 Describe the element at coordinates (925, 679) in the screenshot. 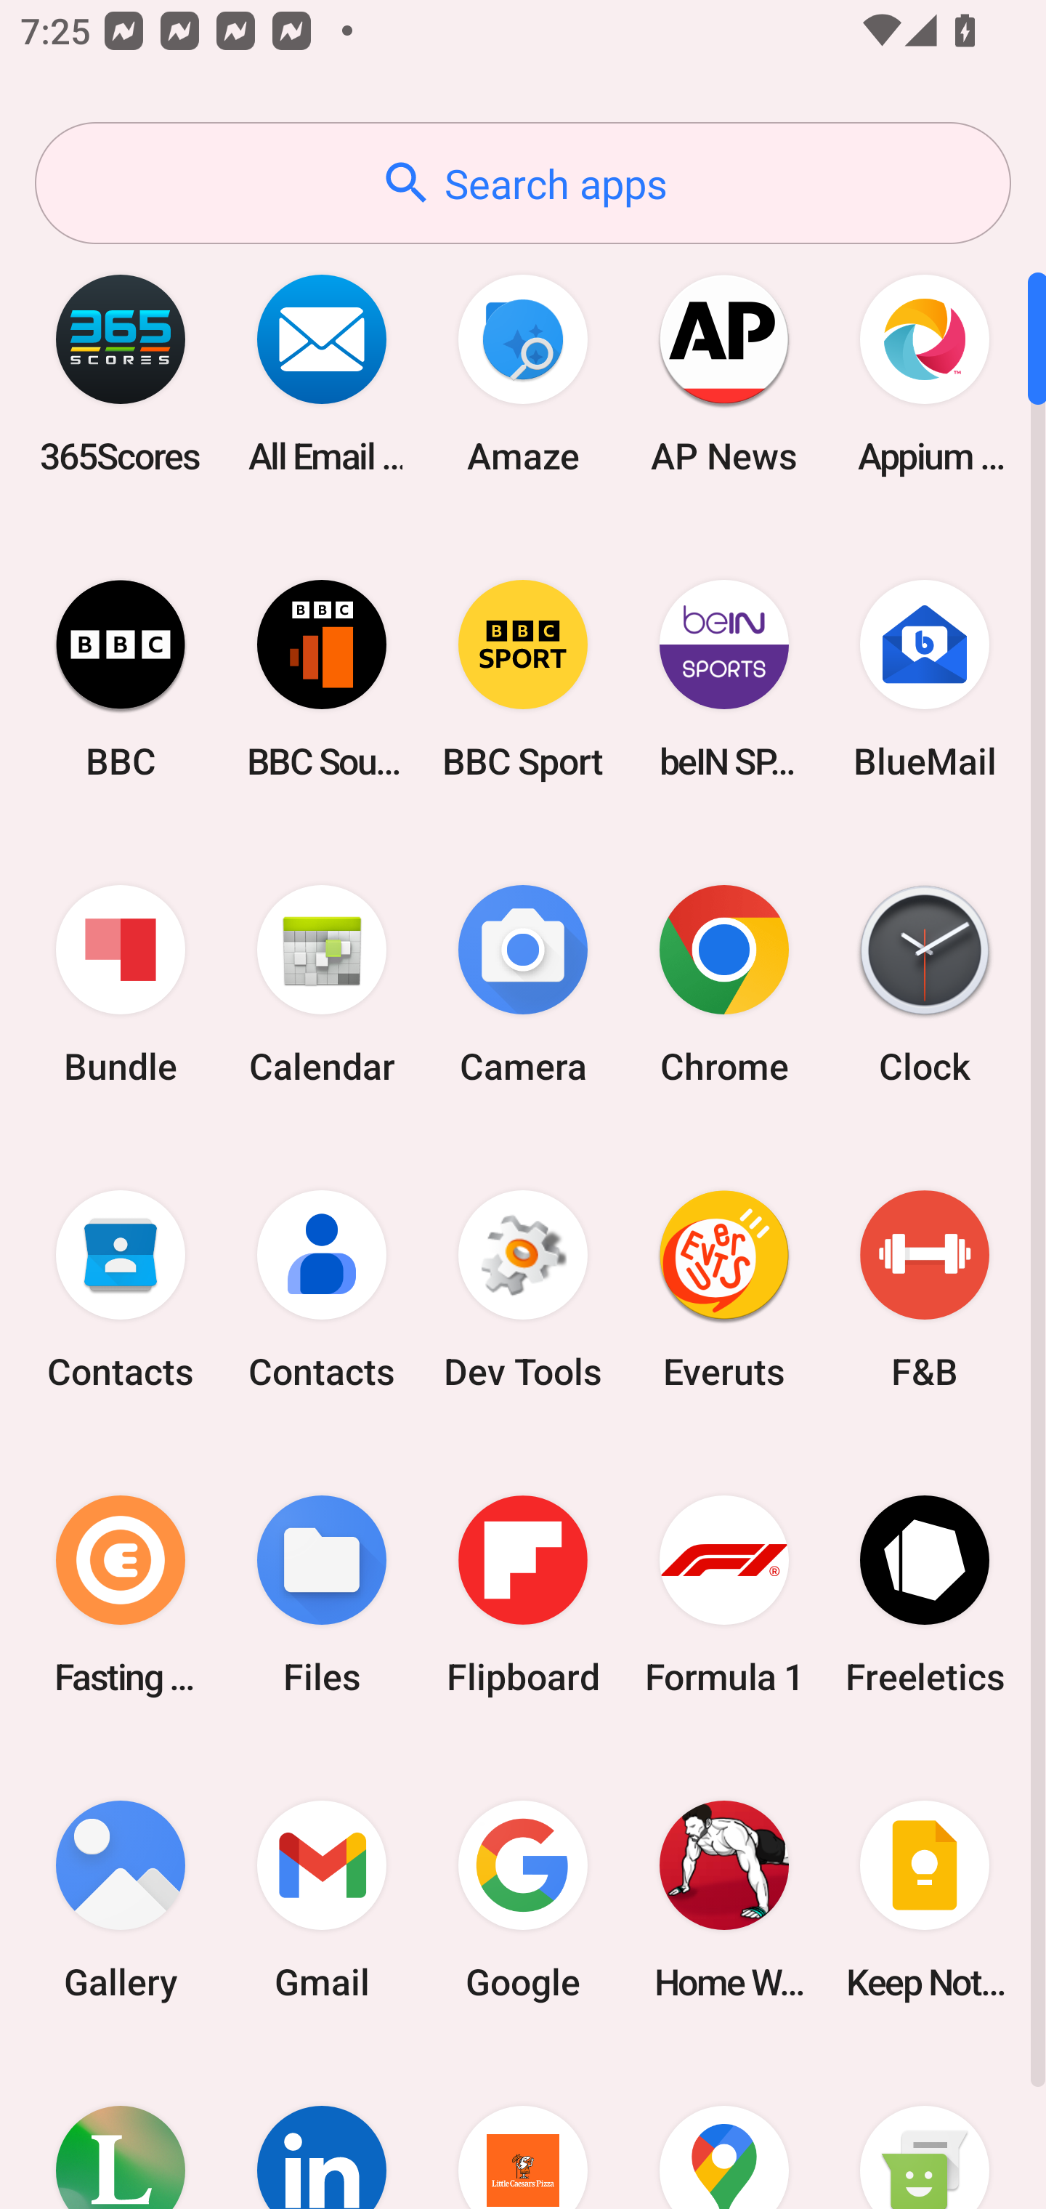

I see `BlueMail` at that location.